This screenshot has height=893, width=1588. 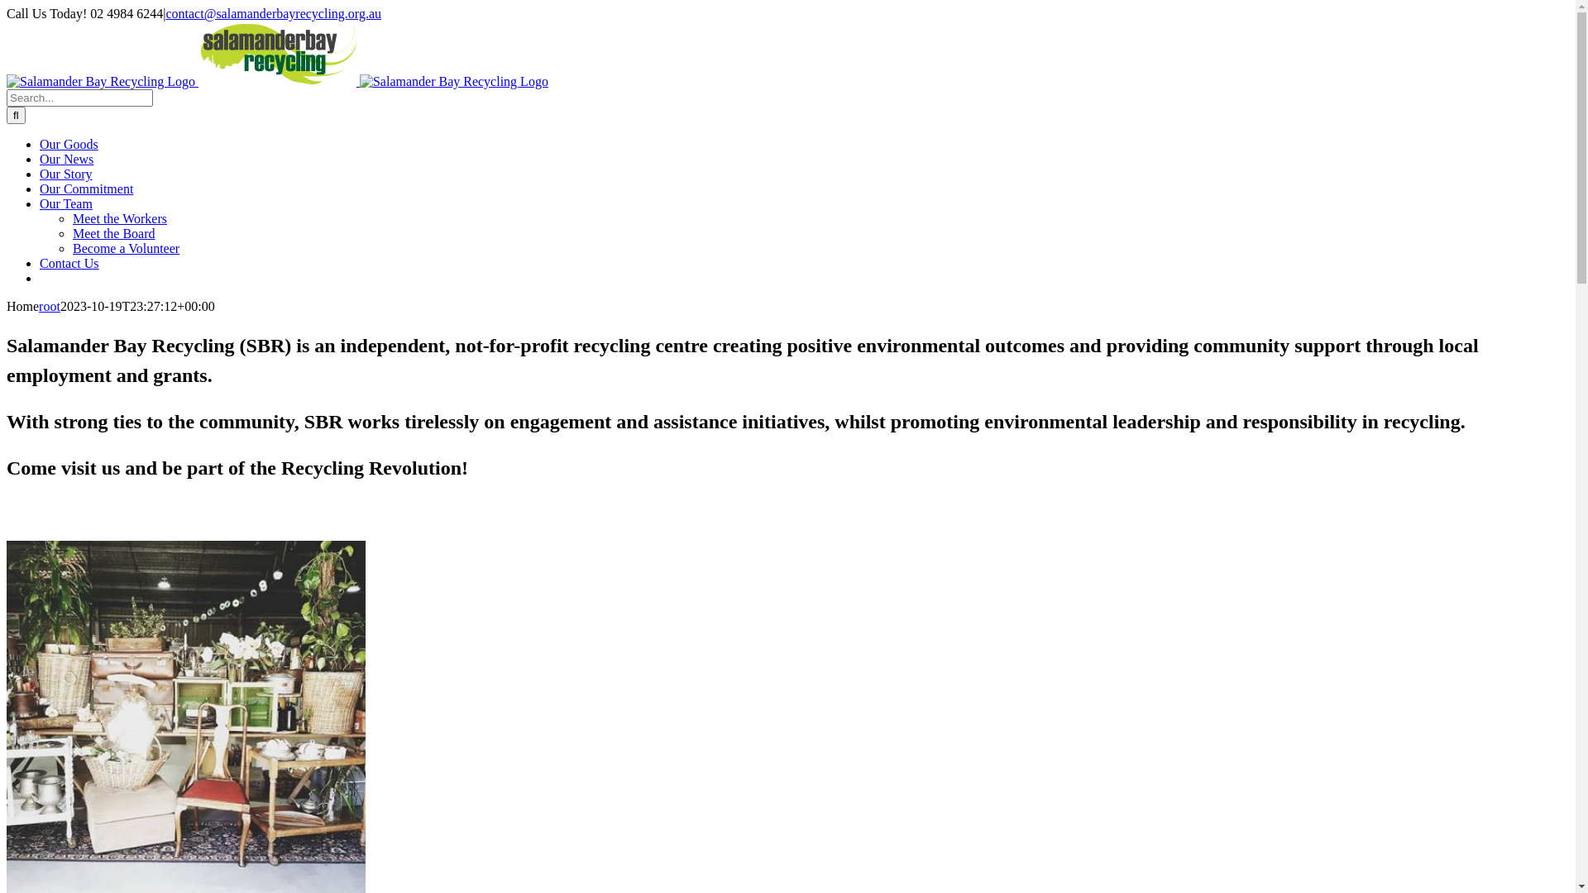 I want to click on Meet the Workers, so click(x=120, y=218).